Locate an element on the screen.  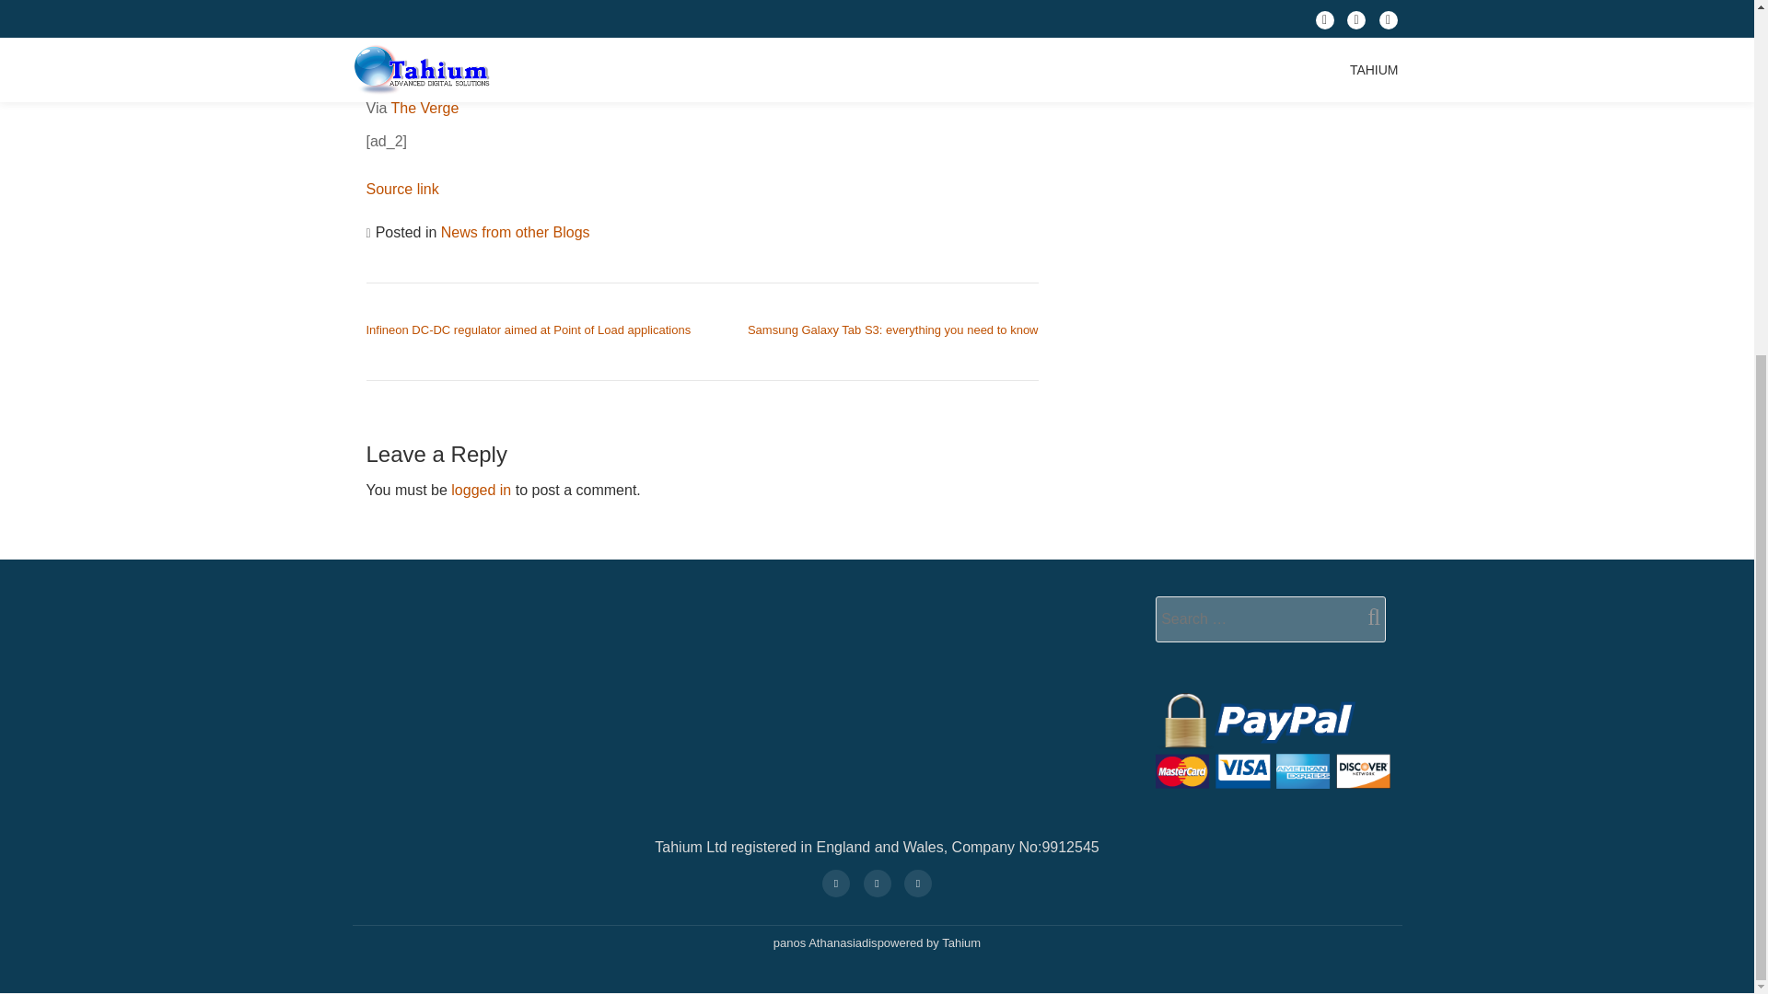
Tahium is located at coordinates (961, 942).